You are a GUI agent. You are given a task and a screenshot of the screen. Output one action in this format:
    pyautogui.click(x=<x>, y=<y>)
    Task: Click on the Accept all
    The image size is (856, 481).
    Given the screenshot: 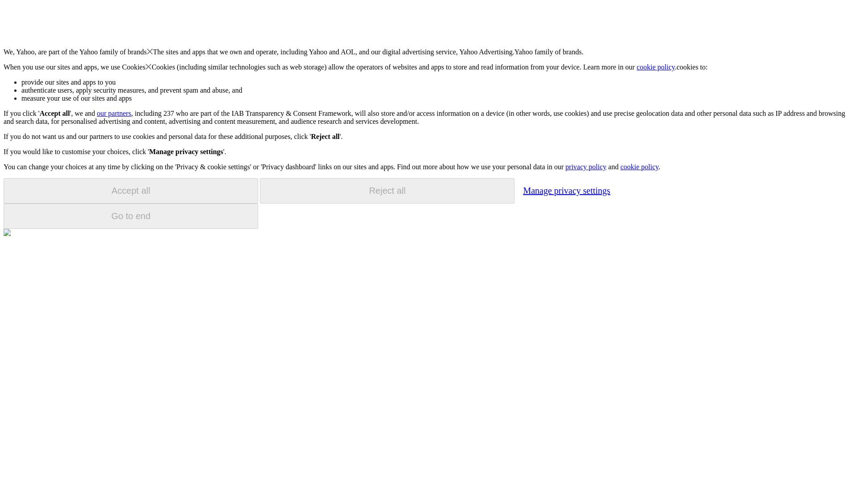 What is the action you would take?
    pyautogui.click(x=131, y=191)
    